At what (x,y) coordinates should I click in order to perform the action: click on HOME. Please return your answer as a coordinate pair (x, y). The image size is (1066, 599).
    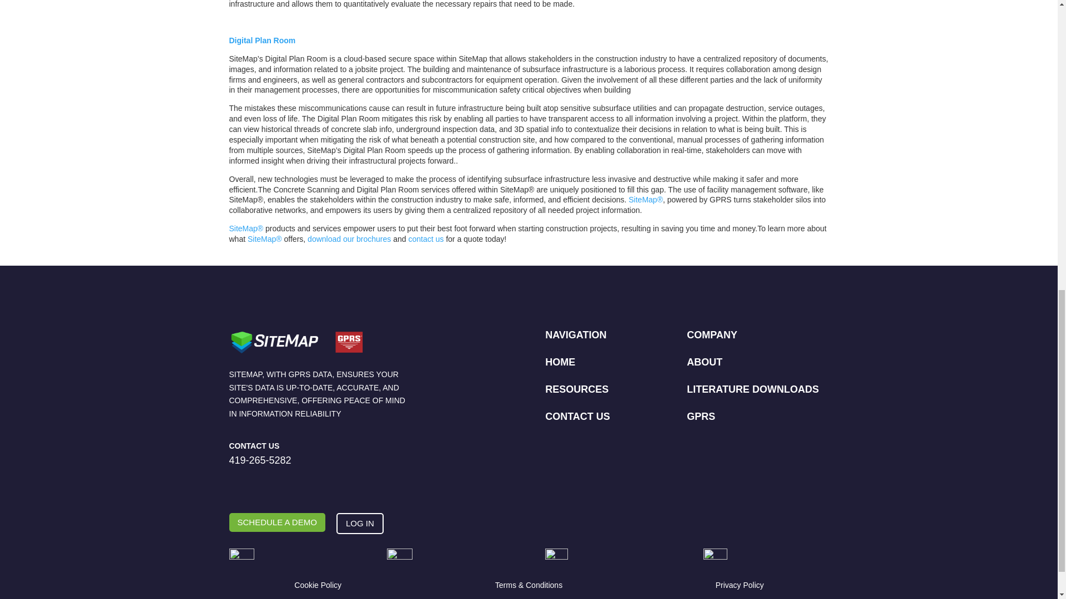
    Looking at the image, I should click on (560, 362).